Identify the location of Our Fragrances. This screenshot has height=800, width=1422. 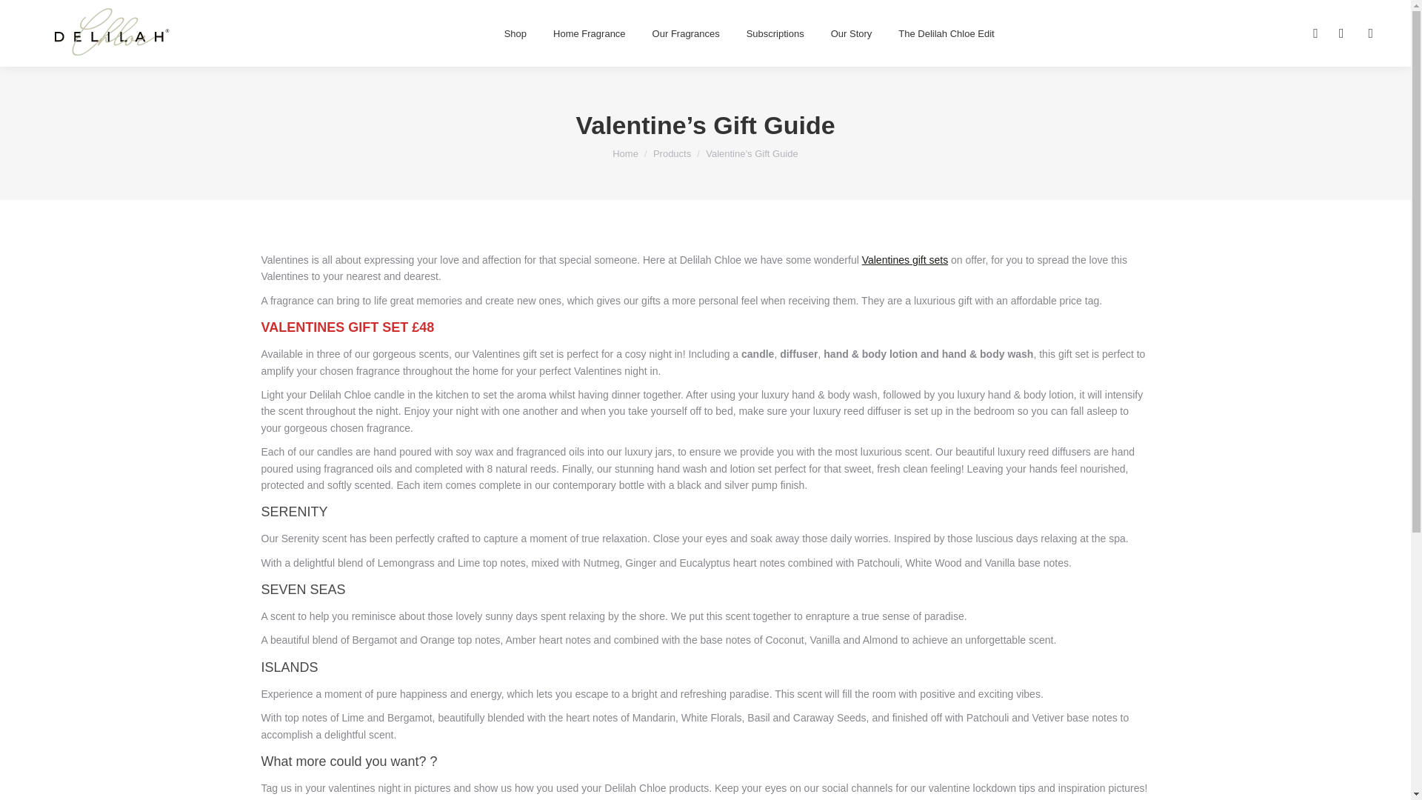
(686, 33).